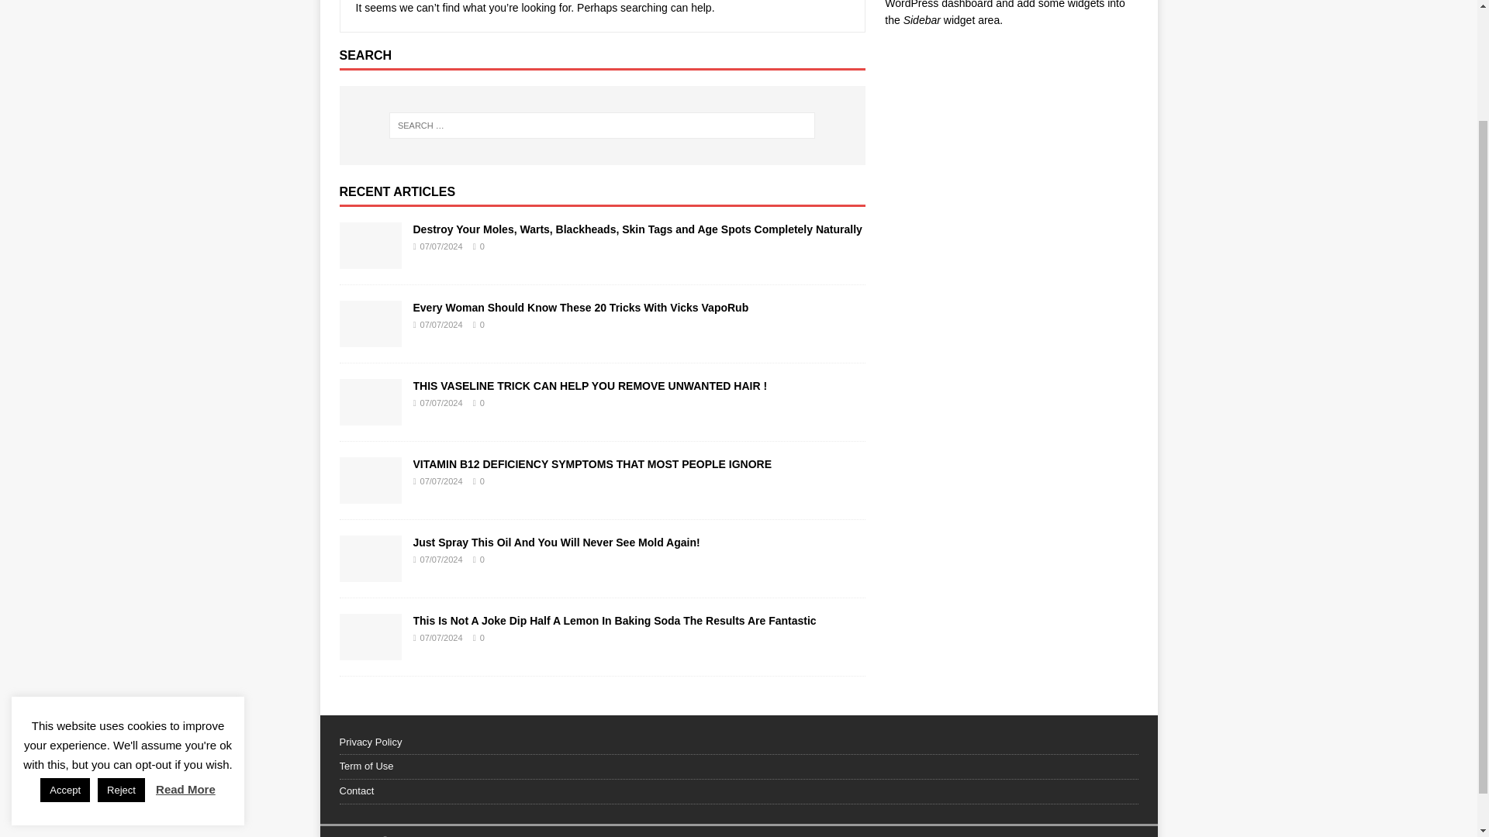 The width and height of the screenshot is (1489, 837). I want to click on THIS VASELINE TRICK CAN HELP YOU REMOVE UNWANTED HAIR !, so click(371, 416).